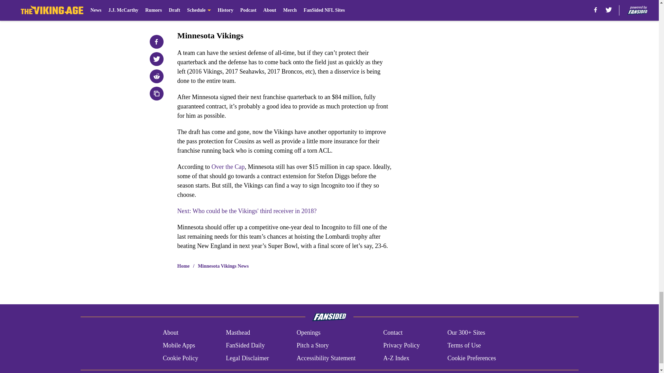  Describe the element at coordinates (183, 266) in the screenshot. I see `Home` at that location.